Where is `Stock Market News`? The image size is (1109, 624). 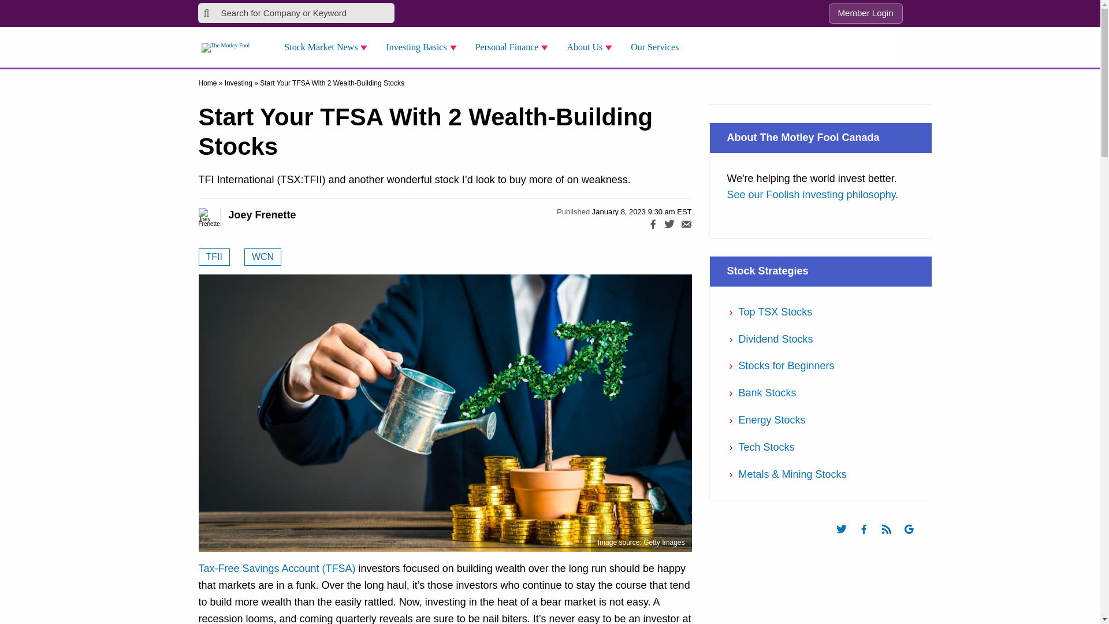 Stock Market News is located at coordinates (329, 47).